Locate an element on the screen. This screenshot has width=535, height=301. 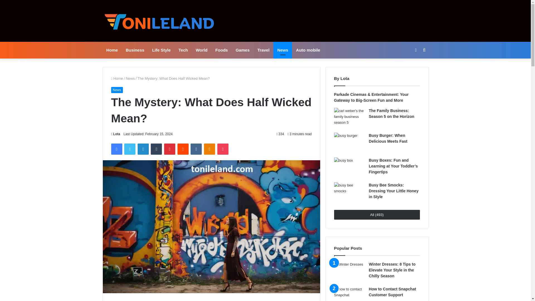
Pocket is located at coordinates (223, 149).